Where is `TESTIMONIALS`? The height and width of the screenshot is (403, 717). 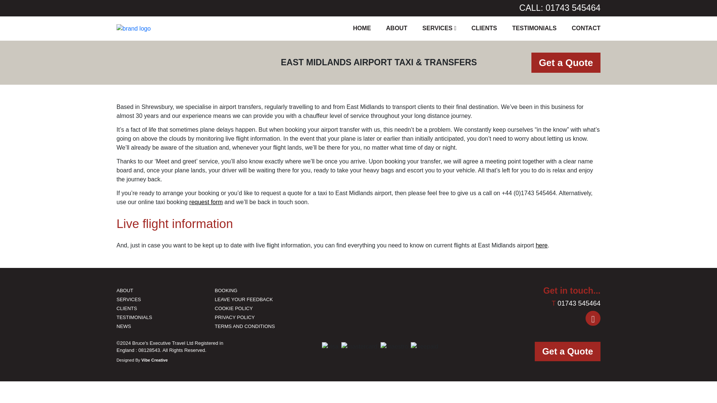
TESTIMONIALS is located at coordinates (534, 28).